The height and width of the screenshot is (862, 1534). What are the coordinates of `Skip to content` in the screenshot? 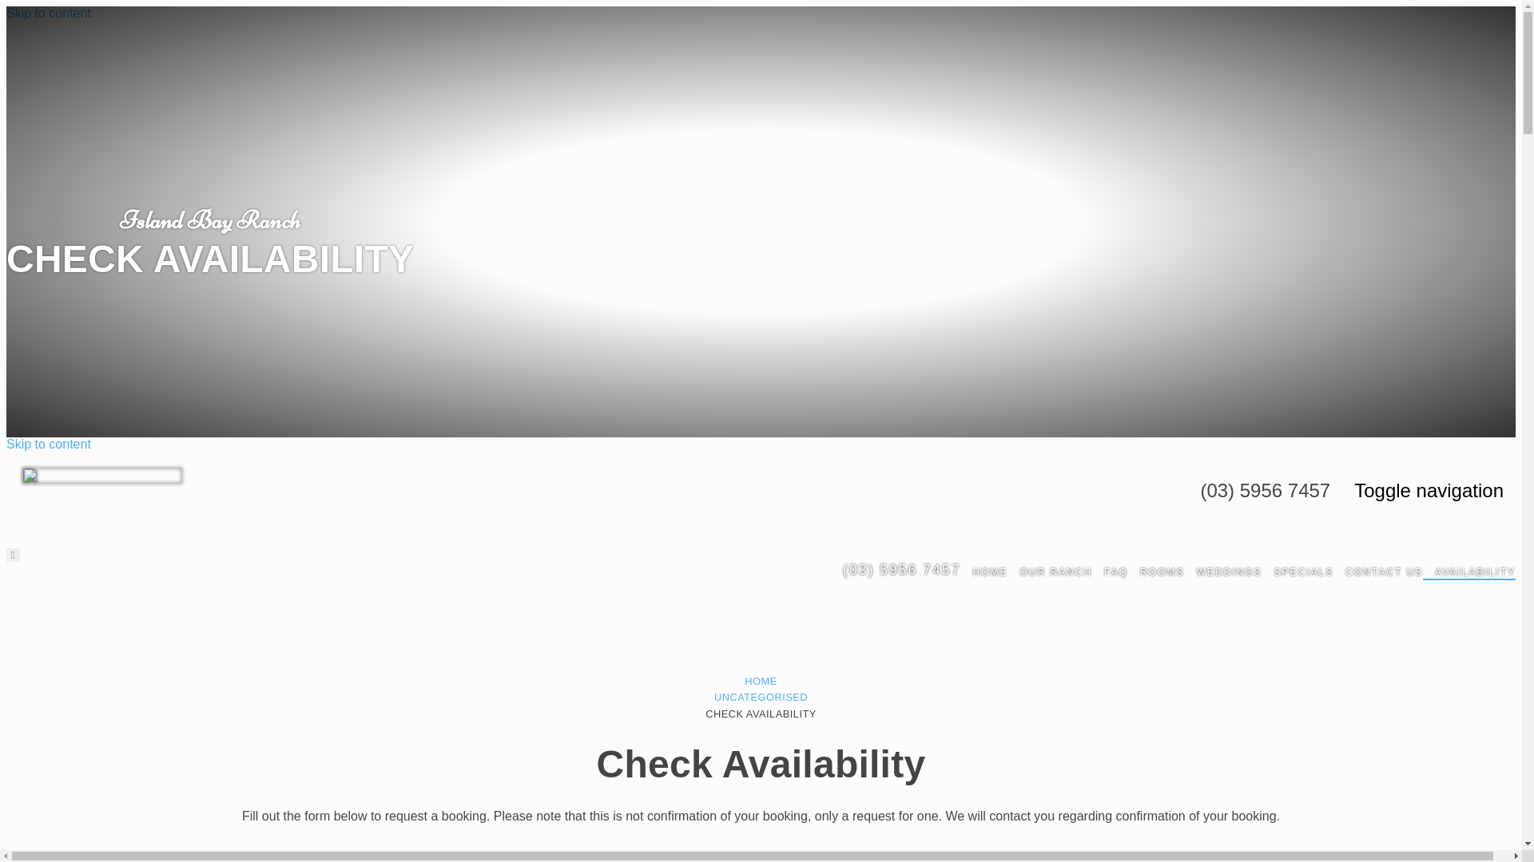 It's located at (49, 13).